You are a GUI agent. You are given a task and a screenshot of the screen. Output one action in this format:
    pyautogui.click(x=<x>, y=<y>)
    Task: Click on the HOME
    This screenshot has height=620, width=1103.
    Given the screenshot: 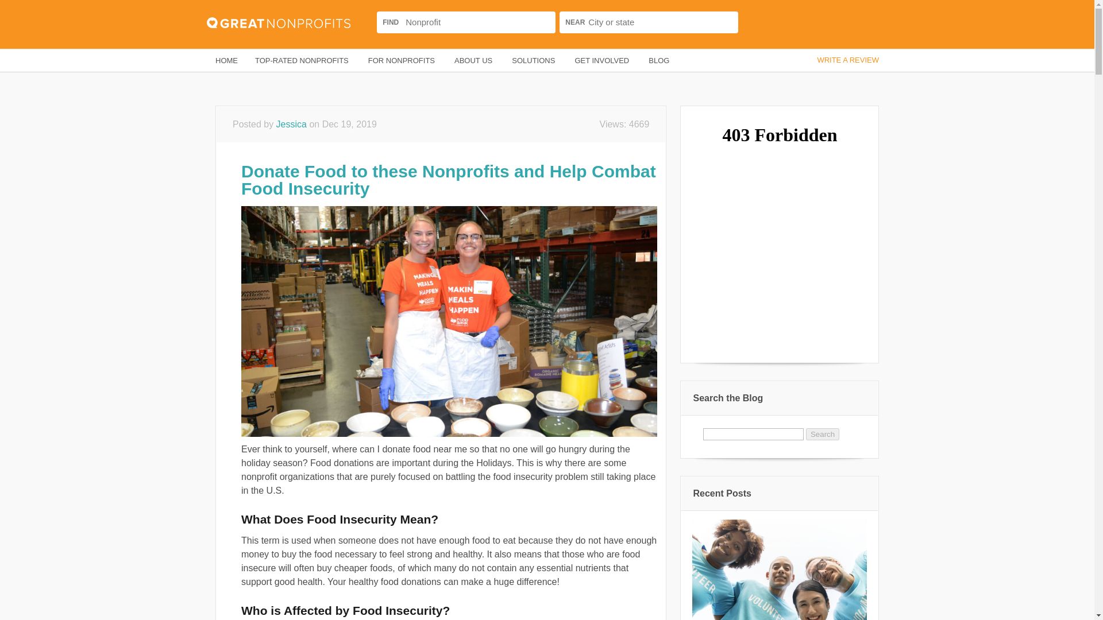 What is the action you would take?
    pyautogui.click(x=226, y=61)
    